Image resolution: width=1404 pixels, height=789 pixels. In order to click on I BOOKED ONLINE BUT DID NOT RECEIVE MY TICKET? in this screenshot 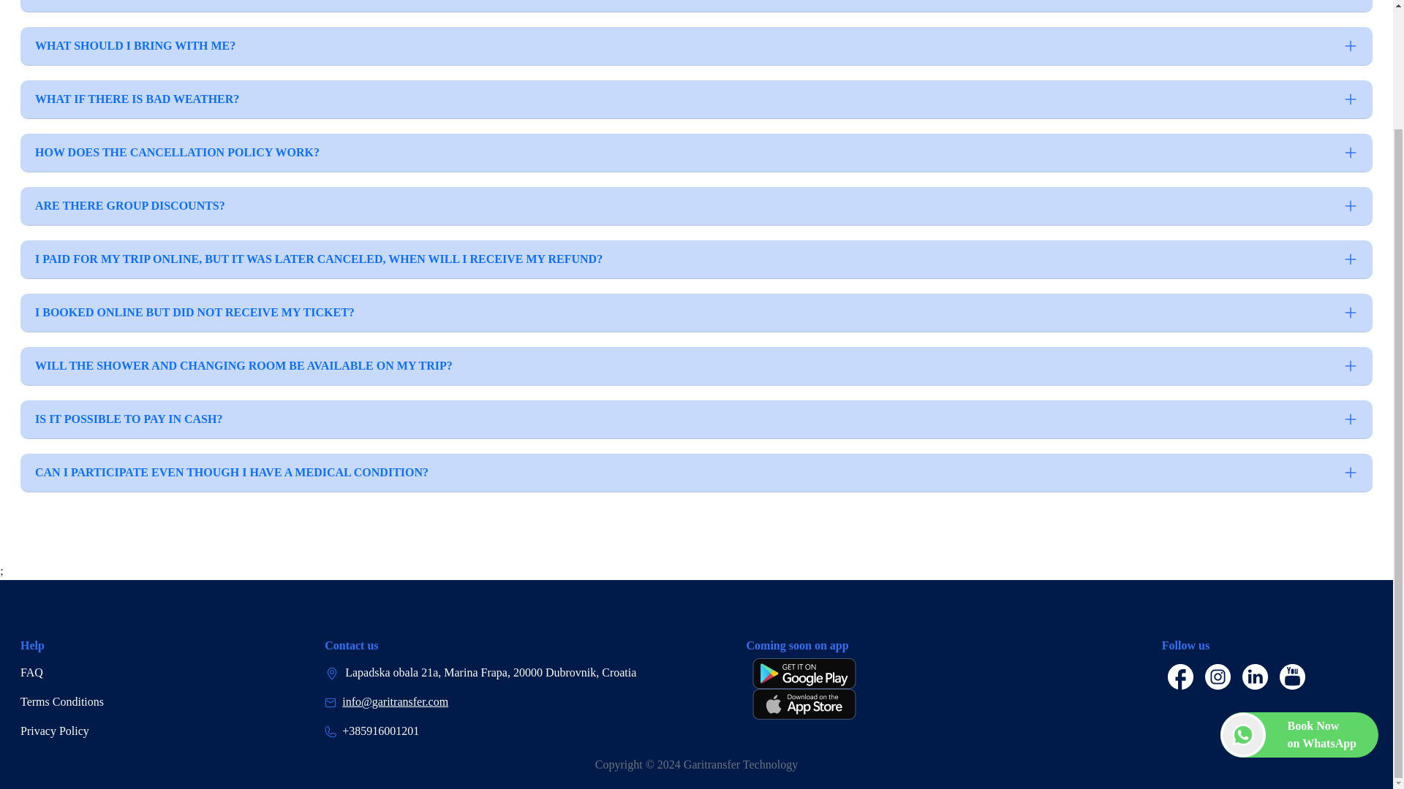, I will do `click(696, 45)`.